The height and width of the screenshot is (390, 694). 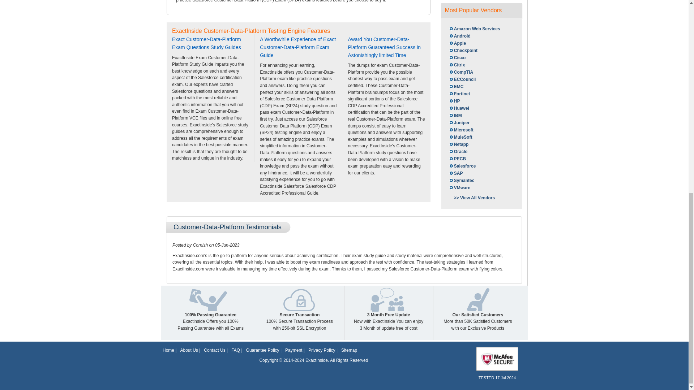 What do you see at coordinates (457, 43) in the screenshot?
I see `Apple` at bounding box center [457, 43].